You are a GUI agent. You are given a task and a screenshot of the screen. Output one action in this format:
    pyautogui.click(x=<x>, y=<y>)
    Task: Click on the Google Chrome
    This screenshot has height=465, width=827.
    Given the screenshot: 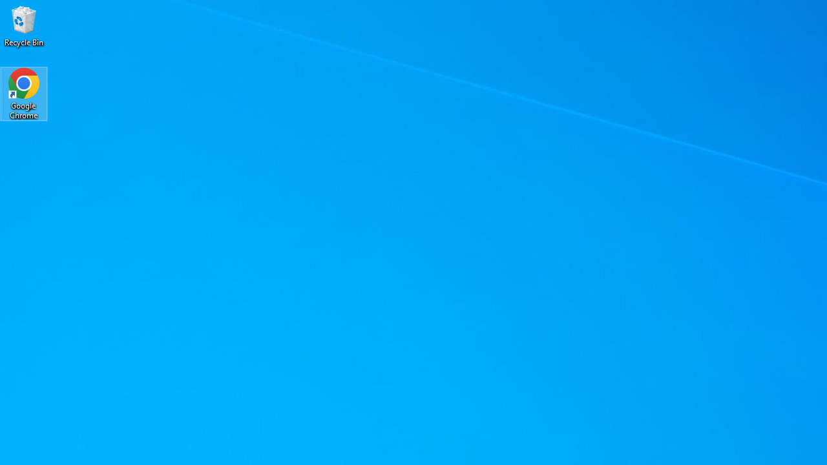 What is the action you would take?
    pyautogui.click(x=24, y=93)
    